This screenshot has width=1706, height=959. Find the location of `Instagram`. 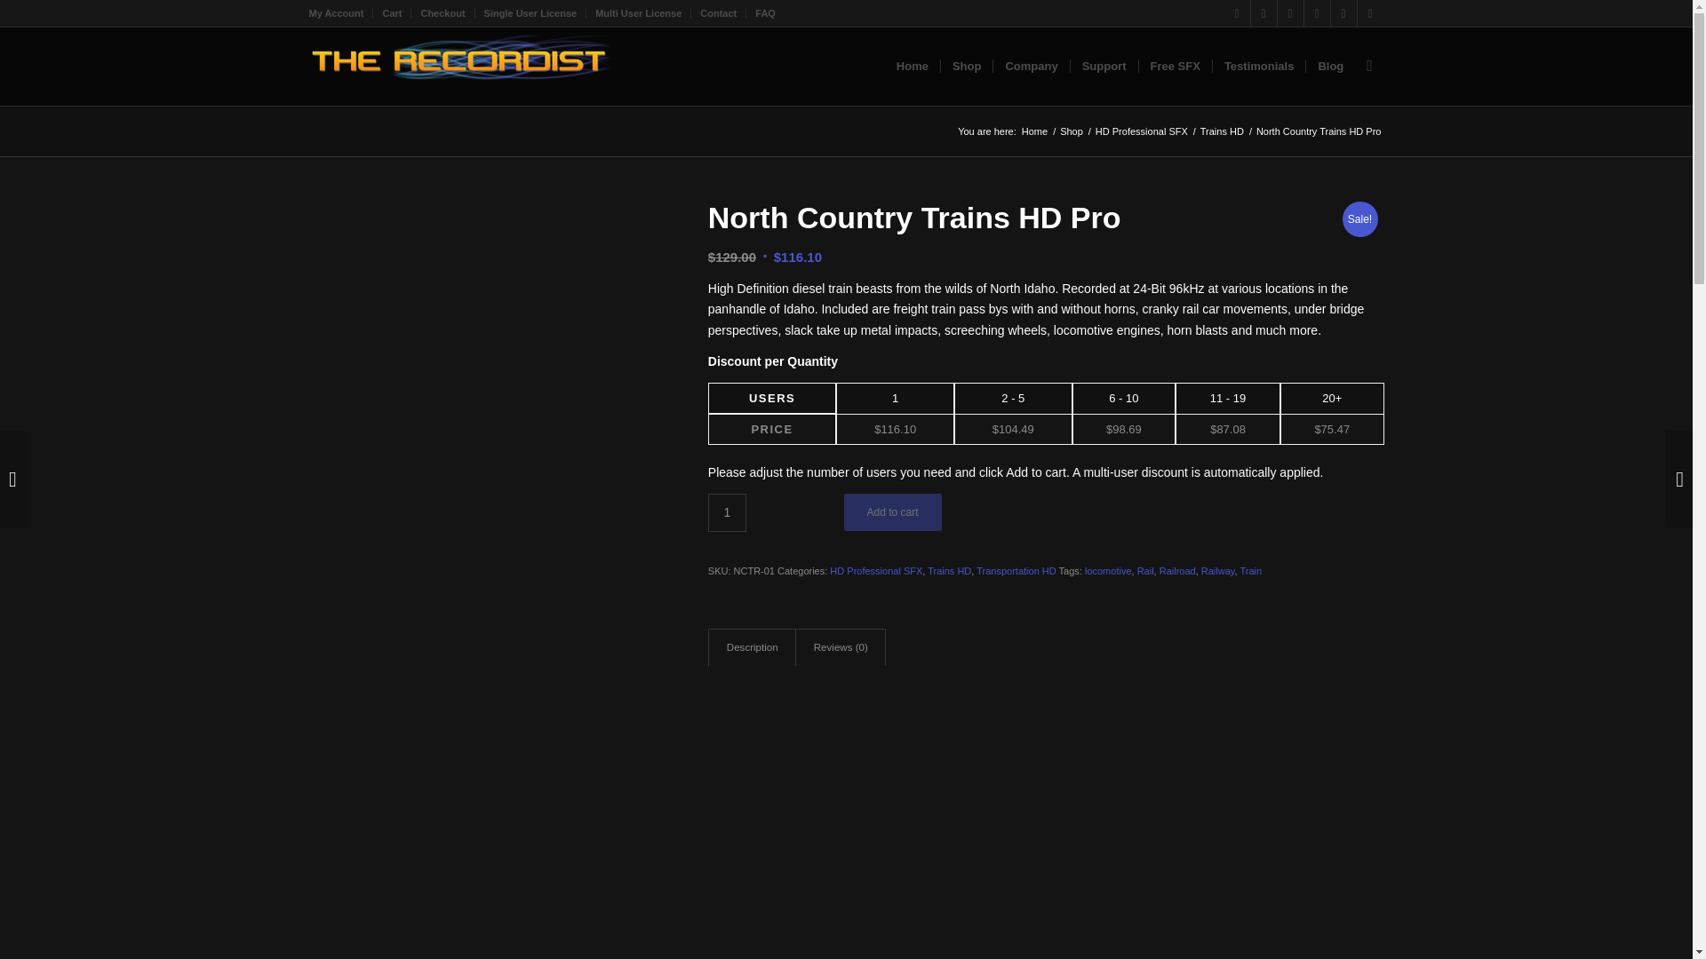

Instagram is located at coordinates (1370, 13).